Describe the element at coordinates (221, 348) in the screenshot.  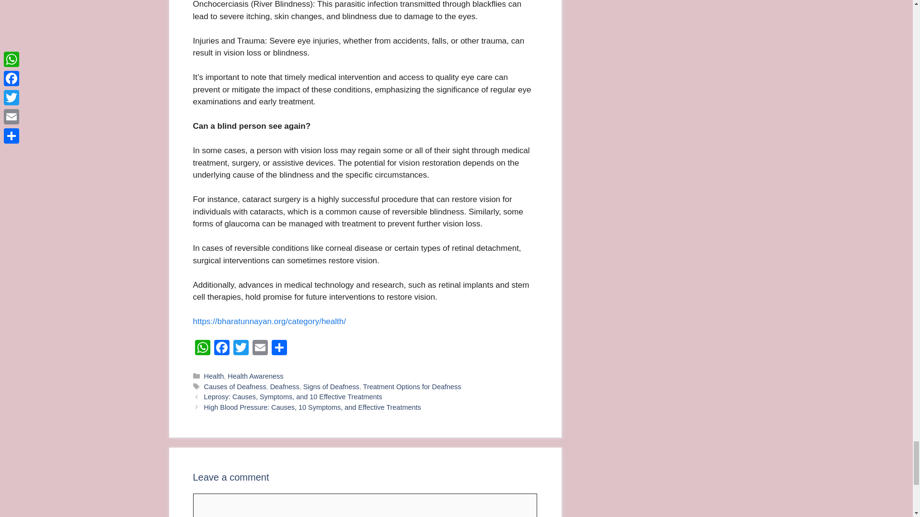
I see `Facebook` at that location.